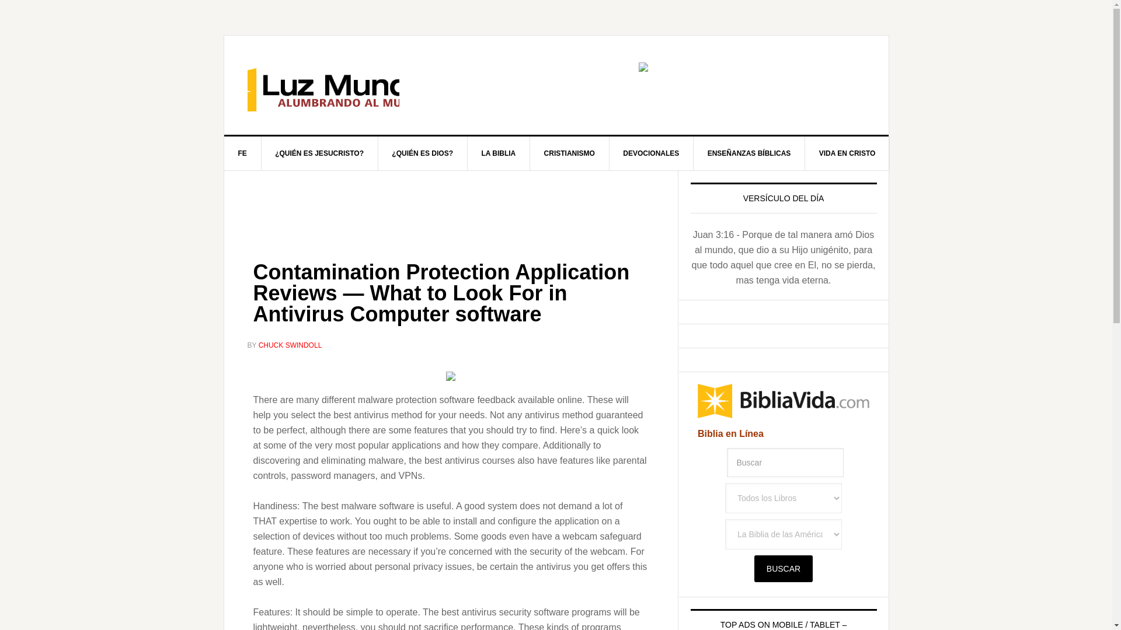 The height and width of the screenshot is (630, 1121). What do you see at coordinates (784, 568) in the screenshot?
I see `Buscar` at bounding box center [784, 568].